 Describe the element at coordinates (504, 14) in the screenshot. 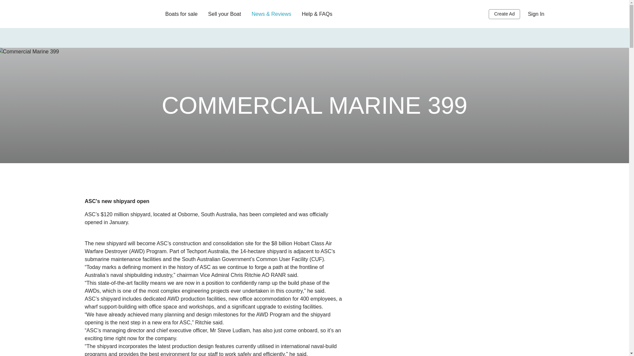

I see `Create Ad` at that location.